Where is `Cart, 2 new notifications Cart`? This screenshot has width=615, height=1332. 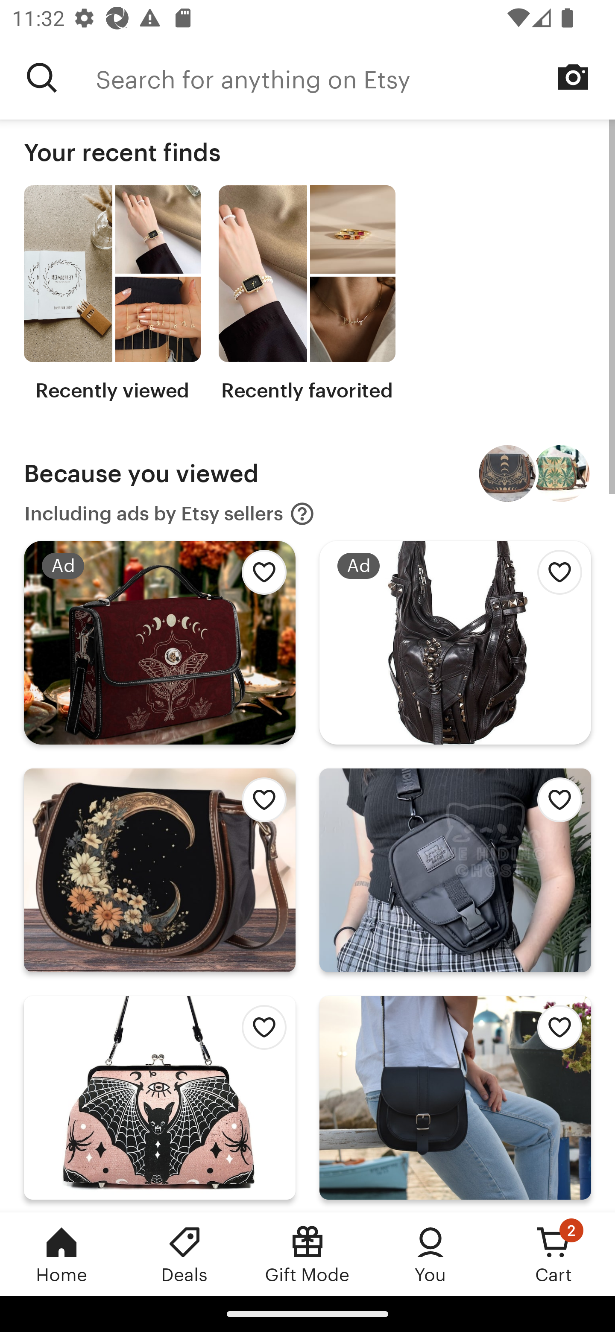
Cart, 2 new notifications Cart is located at coordinates (553, 1254).